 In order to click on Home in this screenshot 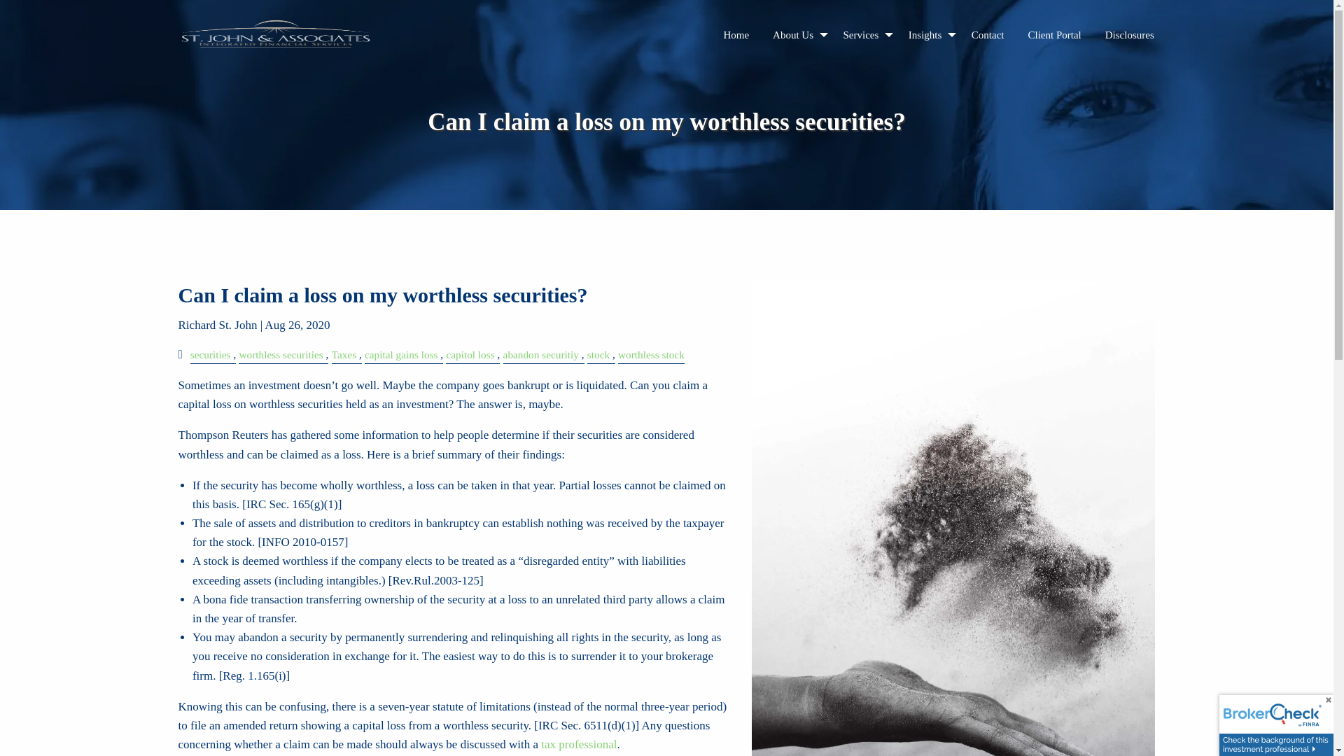, I will do `click(735, 35)`.